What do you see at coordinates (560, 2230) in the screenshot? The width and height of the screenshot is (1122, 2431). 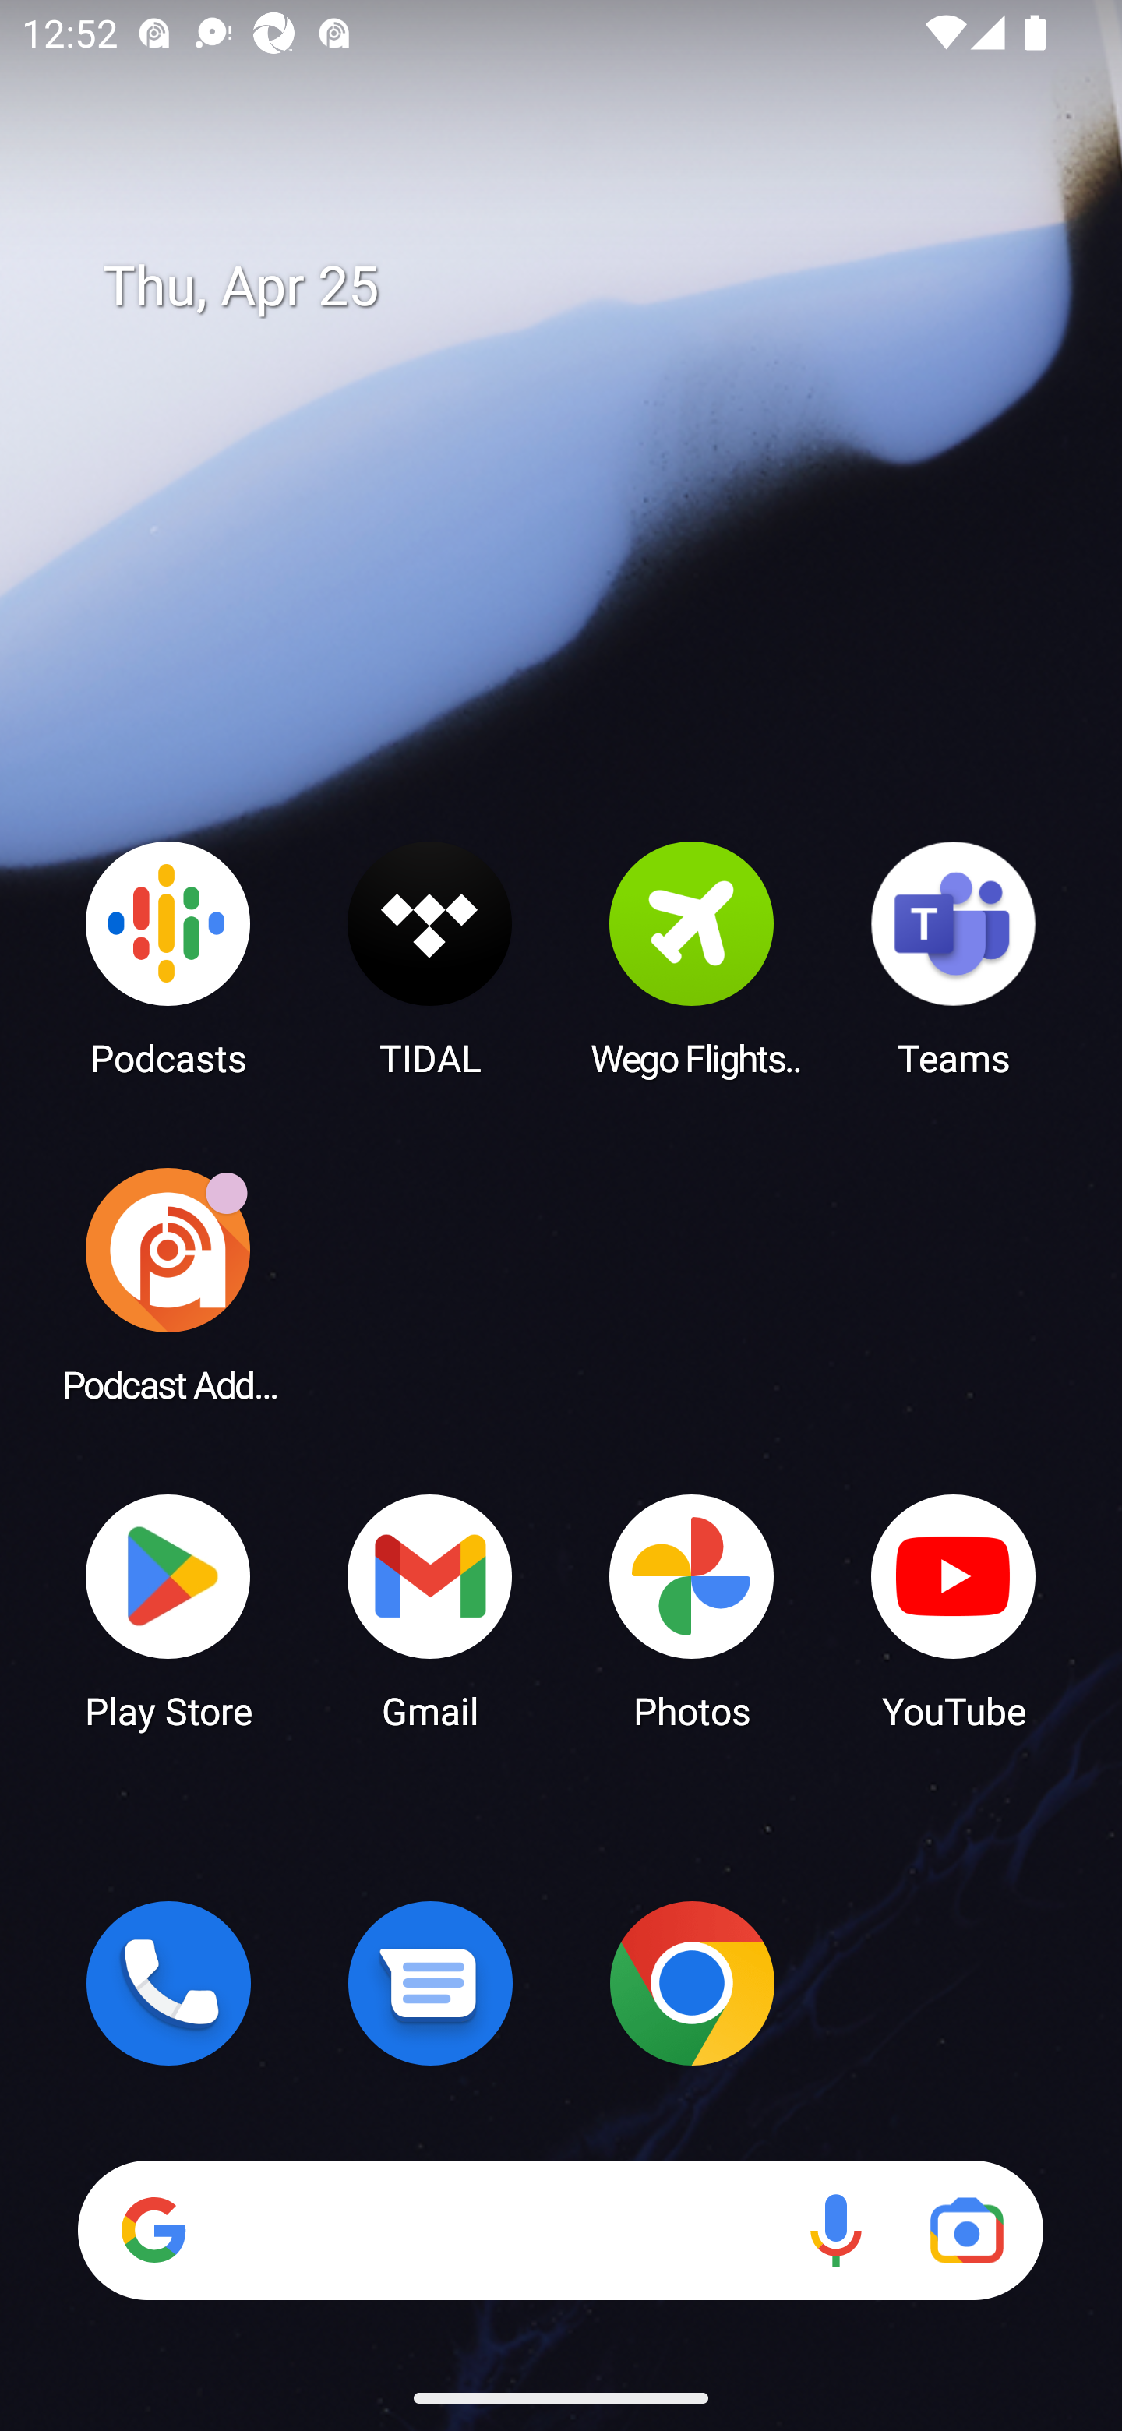 I see `Search Voice search Google Lens` at bounding box center [560, 2230].